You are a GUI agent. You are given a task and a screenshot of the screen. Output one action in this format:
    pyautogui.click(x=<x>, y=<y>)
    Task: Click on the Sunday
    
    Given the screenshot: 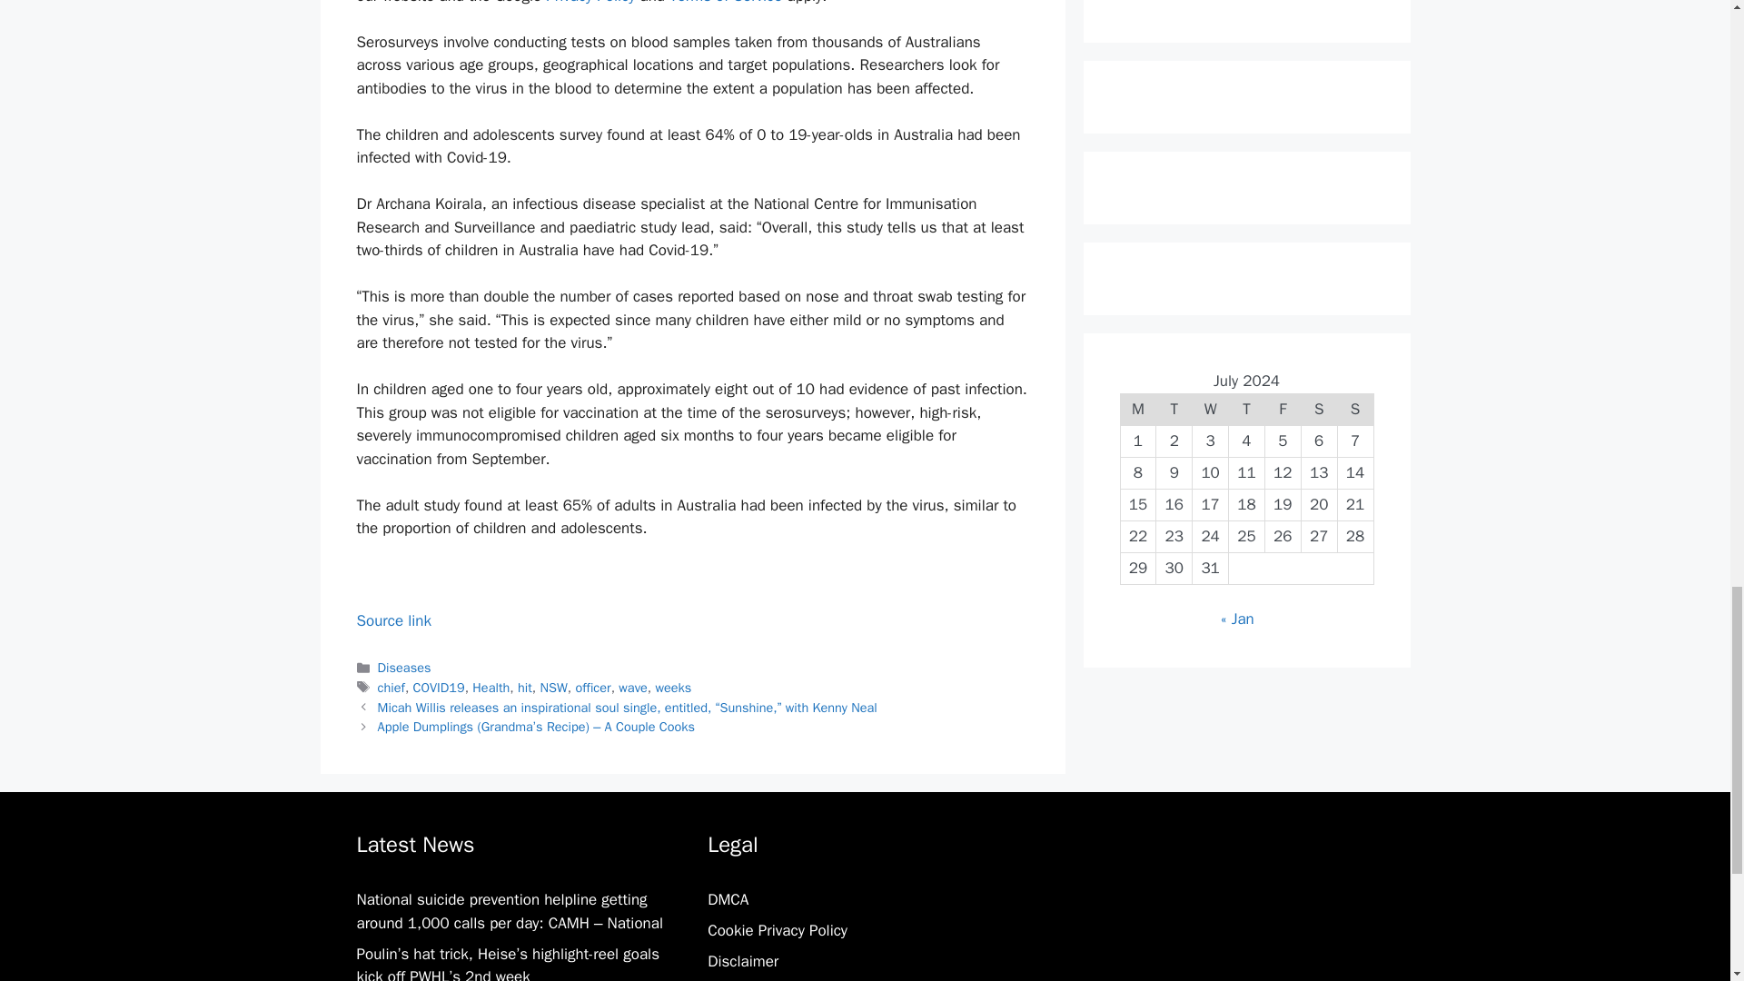 What is the action you would take?
    pyautogui.click(x=1355, y=409)
    